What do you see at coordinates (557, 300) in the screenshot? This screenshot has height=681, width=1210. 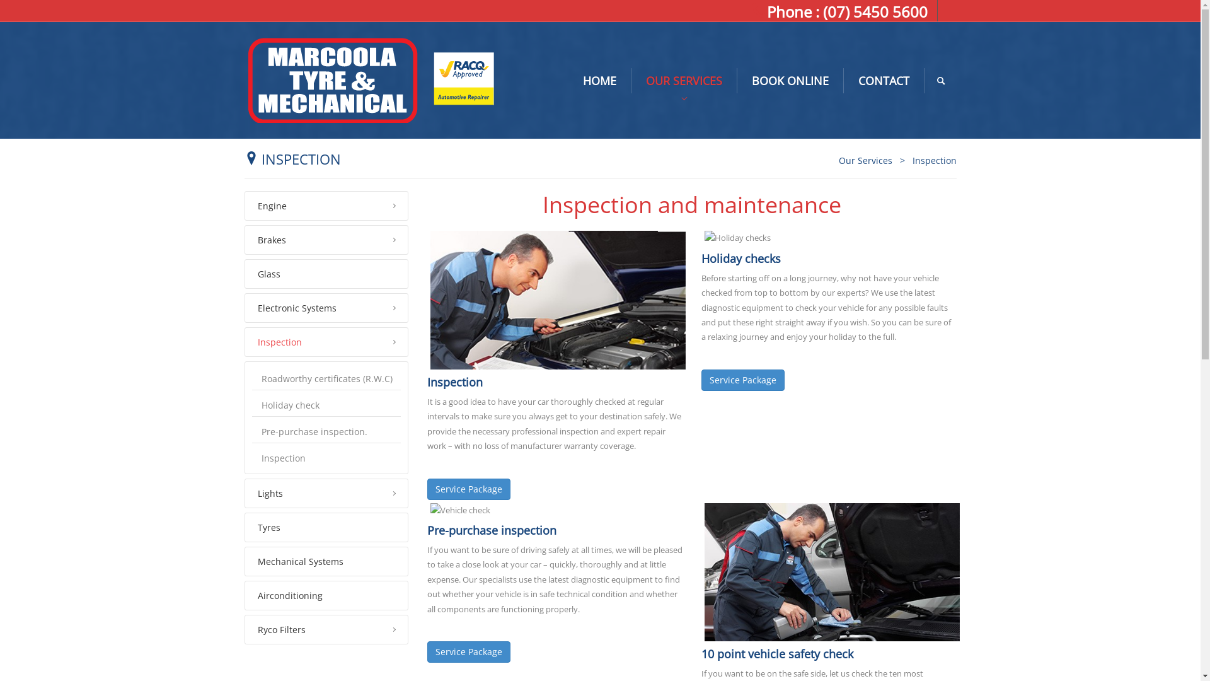 I see `Inspection service` at bounding box center [557, 300].